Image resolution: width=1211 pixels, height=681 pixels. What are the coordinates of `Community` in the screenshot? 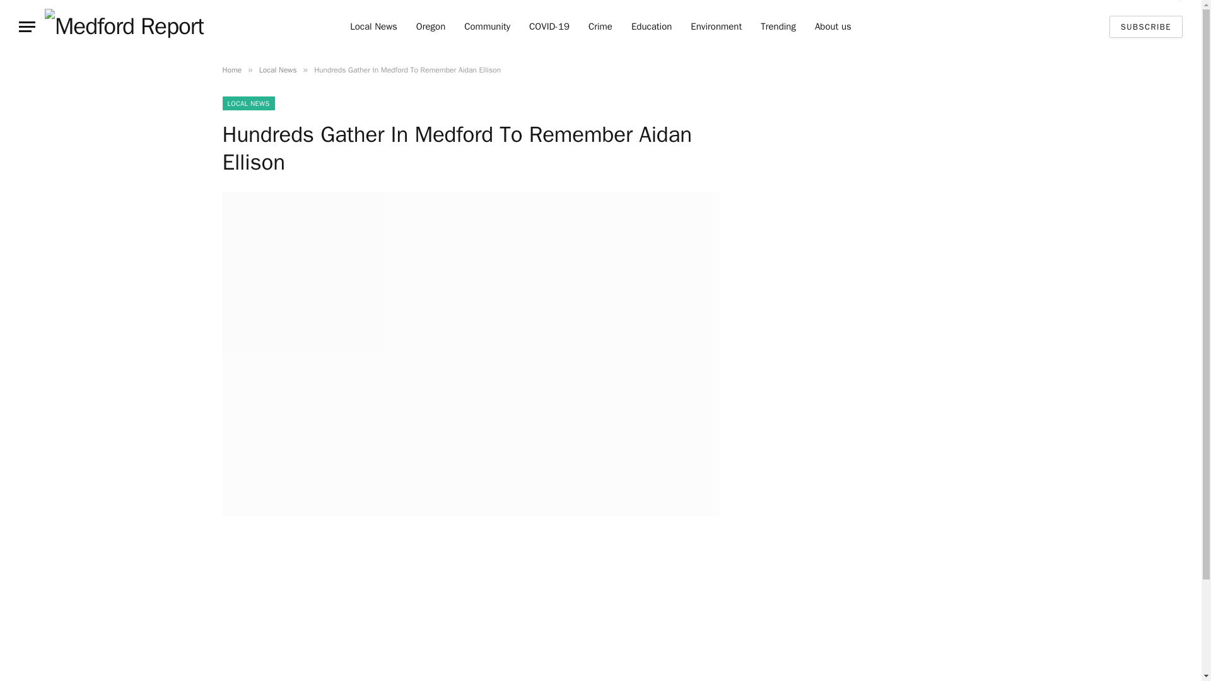 It's located at (487, 26).